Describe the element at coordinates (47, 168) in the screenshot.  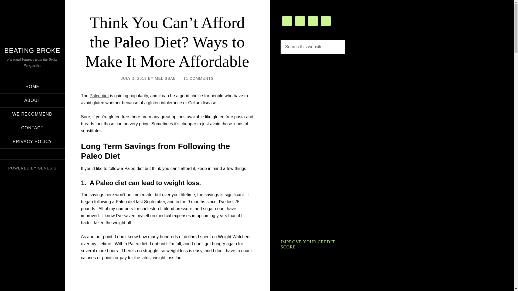
I see `GENESIS` at that location.